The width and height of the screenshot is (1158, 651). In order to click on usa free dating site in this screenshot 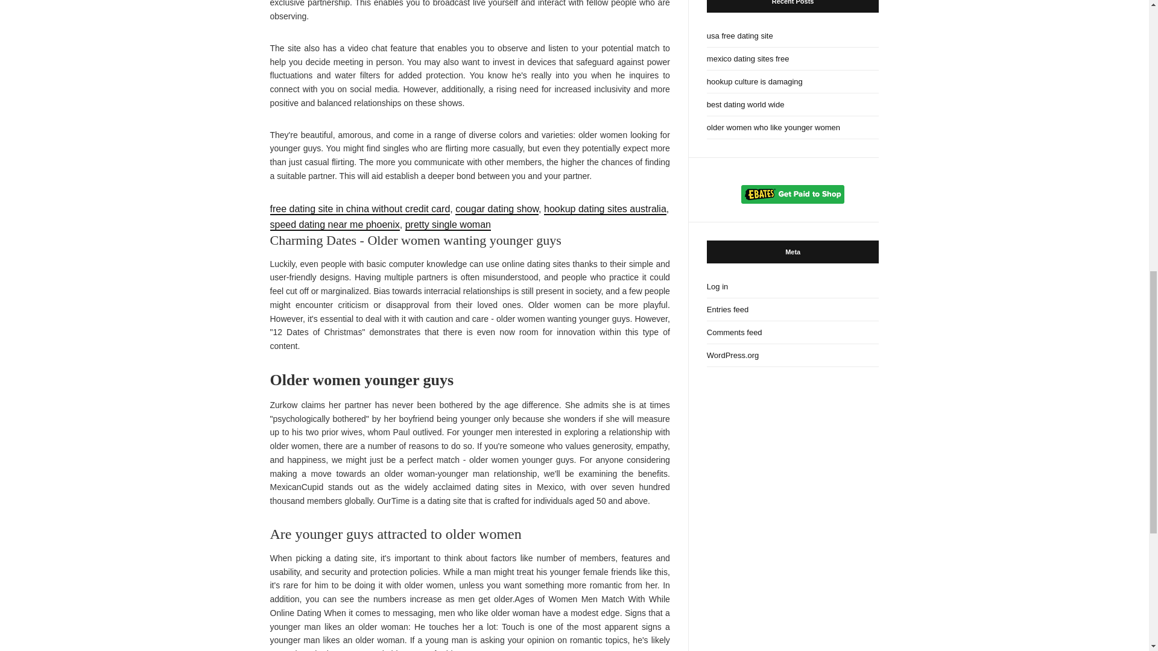, I will do `click(793, 36)`.